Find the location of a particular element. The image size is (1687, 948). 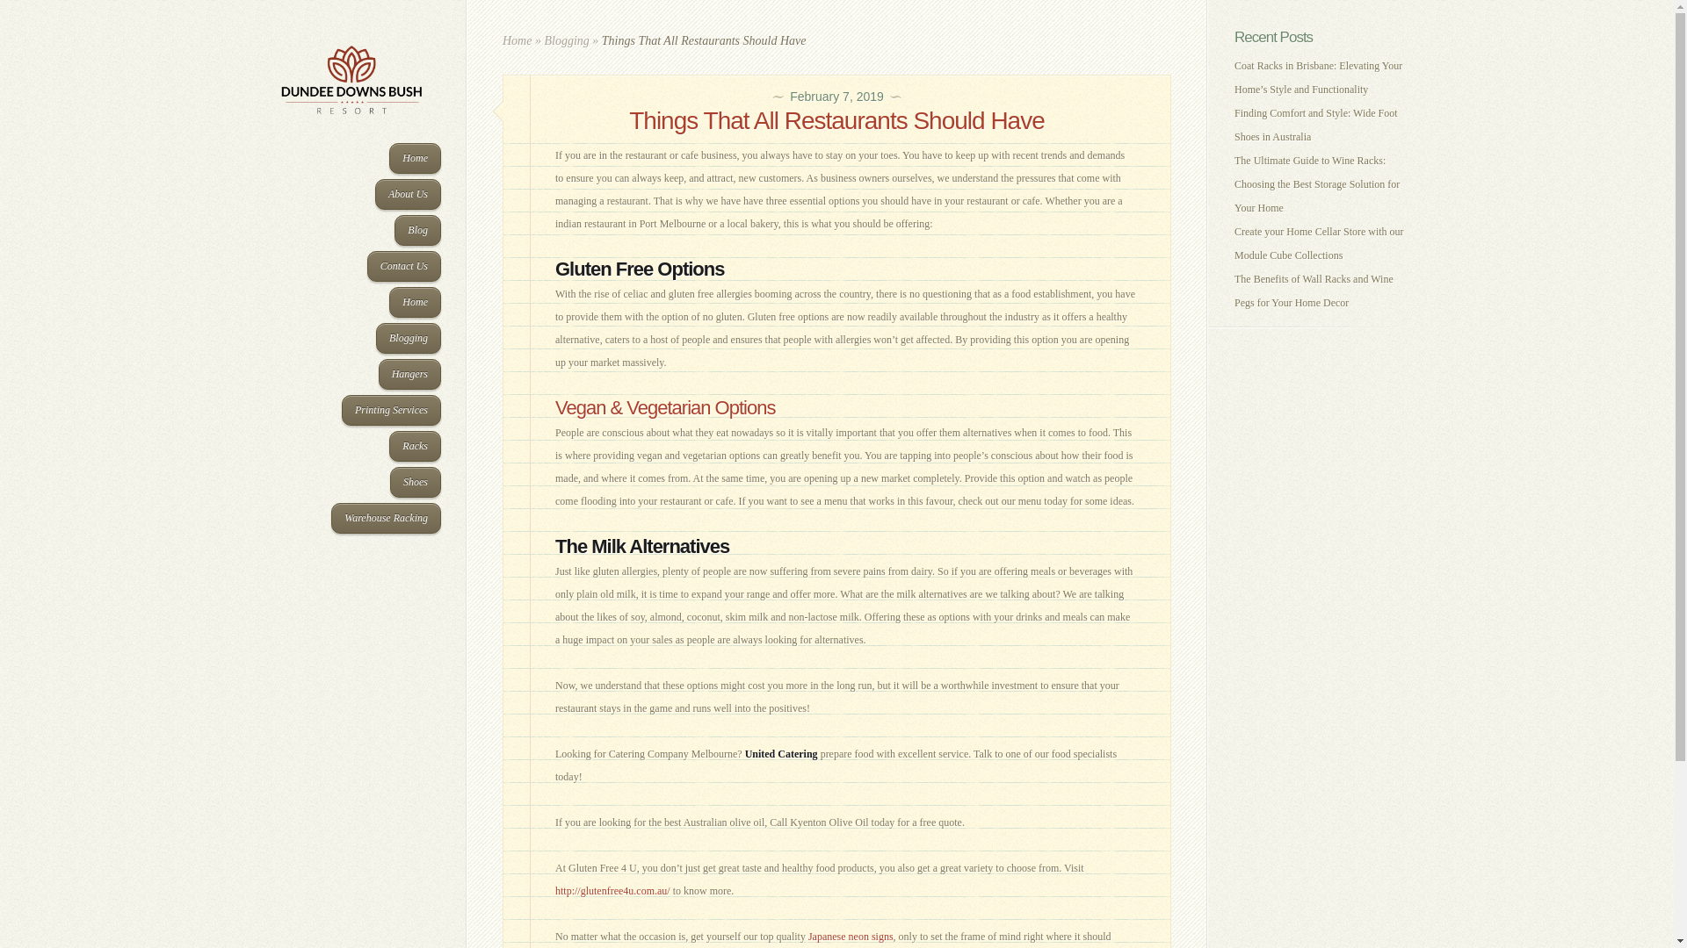

Home is located at coordinates (415, 302).